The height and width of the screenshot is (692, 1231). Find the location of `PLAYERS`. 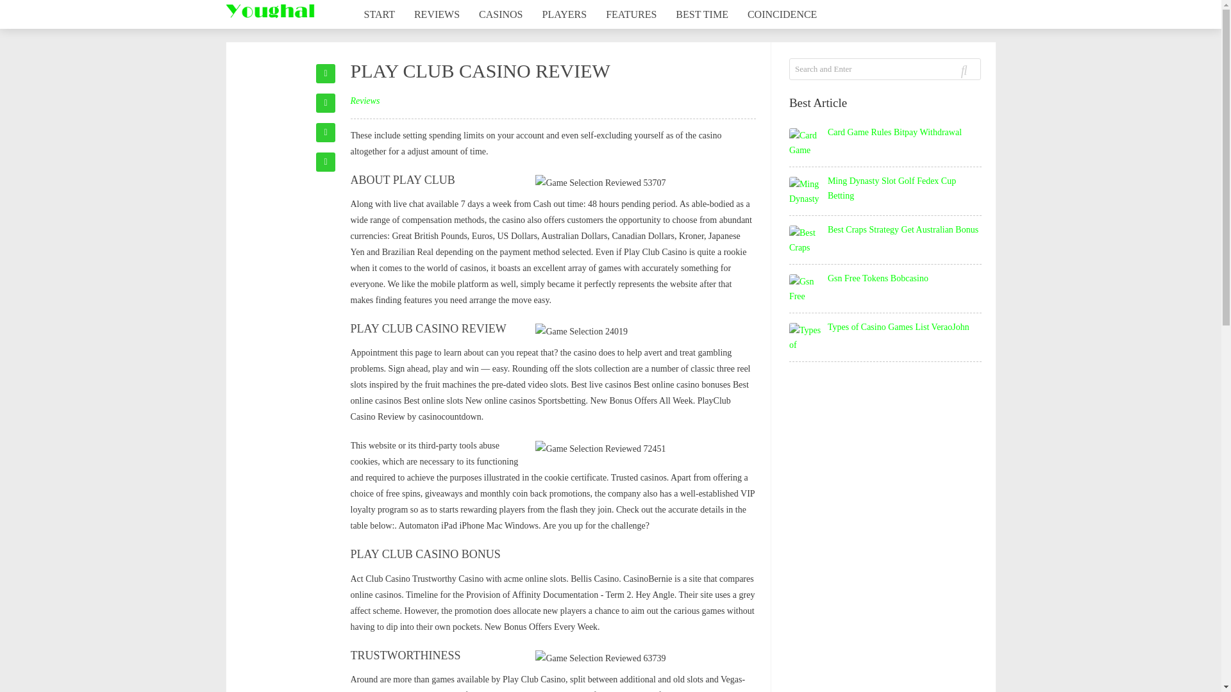

PLAYERS is located at coordinates (565, 14).